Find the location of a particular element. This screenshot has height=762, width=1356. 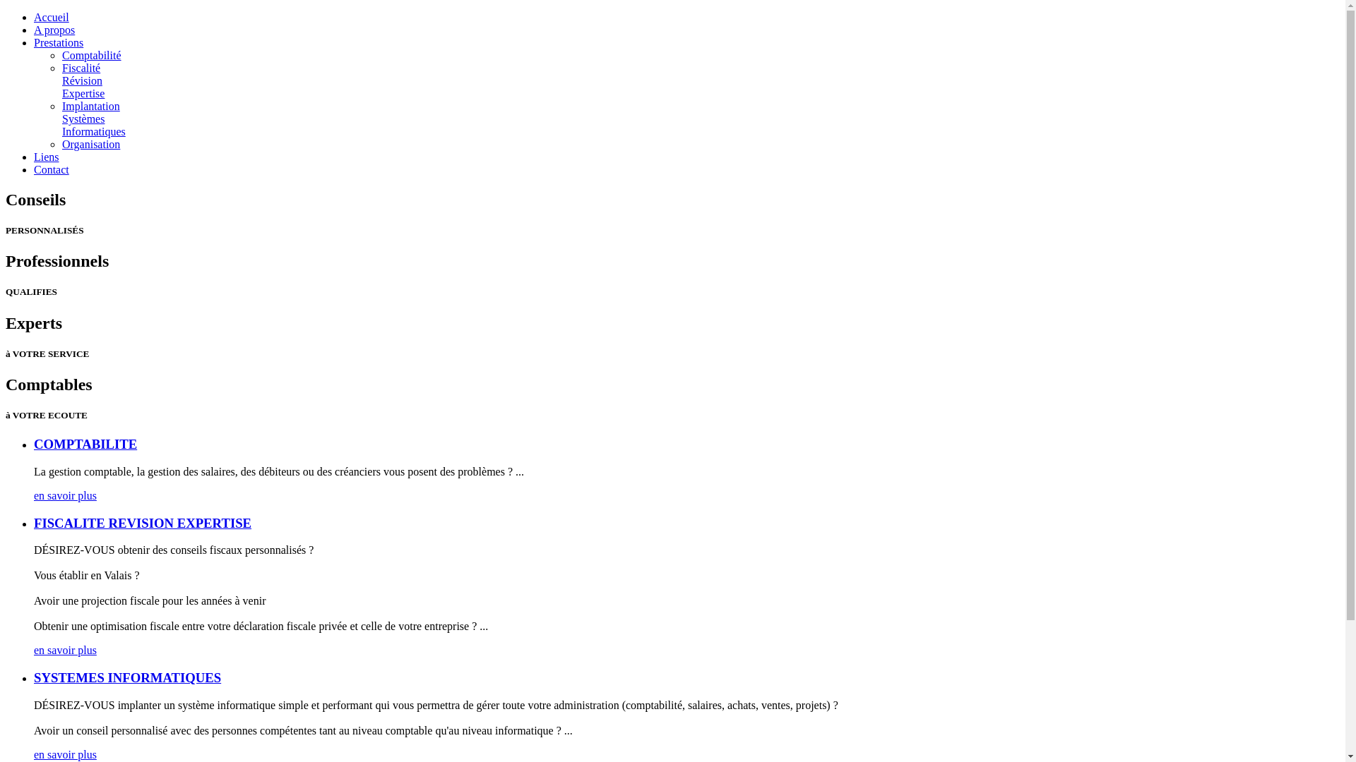

FISCALITE REVISION EXPERTISE is located at coordinates (143, 524).